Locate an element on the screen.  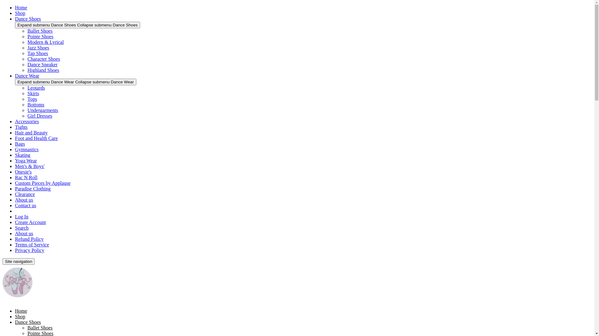
Dance Shoes is located at coordinates (28, 322).